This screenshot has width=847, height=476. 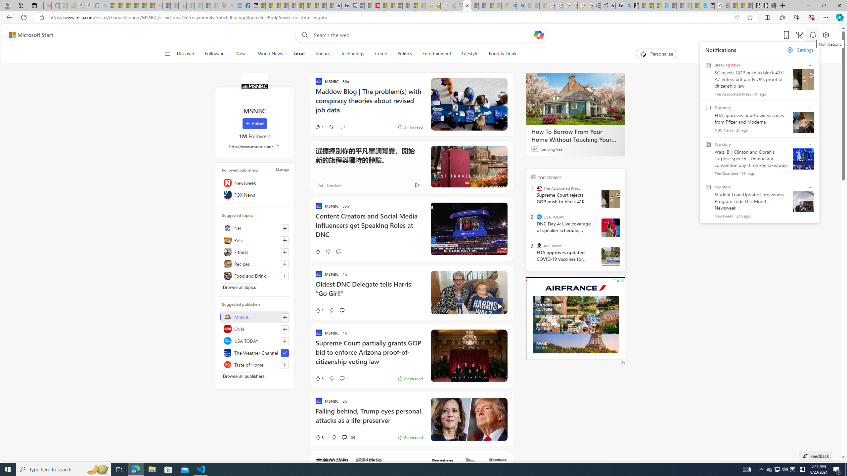 I want to click on FOX News, so click(x=255, y=194).